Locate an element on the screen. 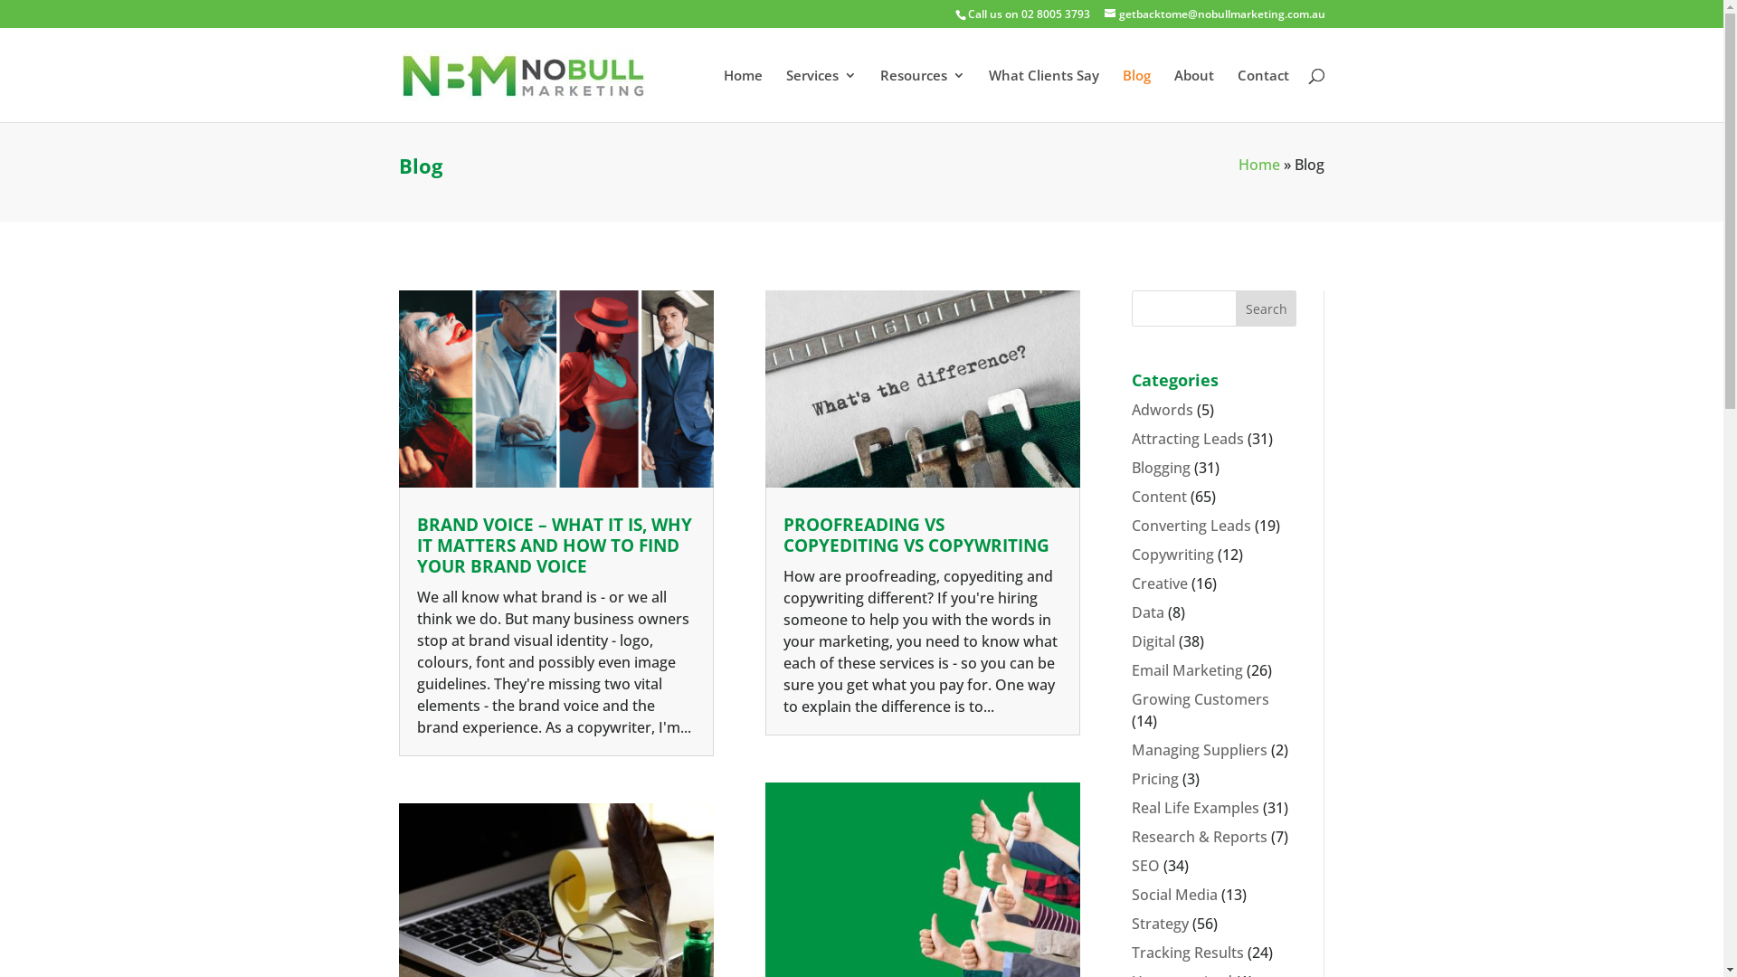 This screenshot has width=1737, height=977. Email Marketing is located at coordinates (1187, 670).